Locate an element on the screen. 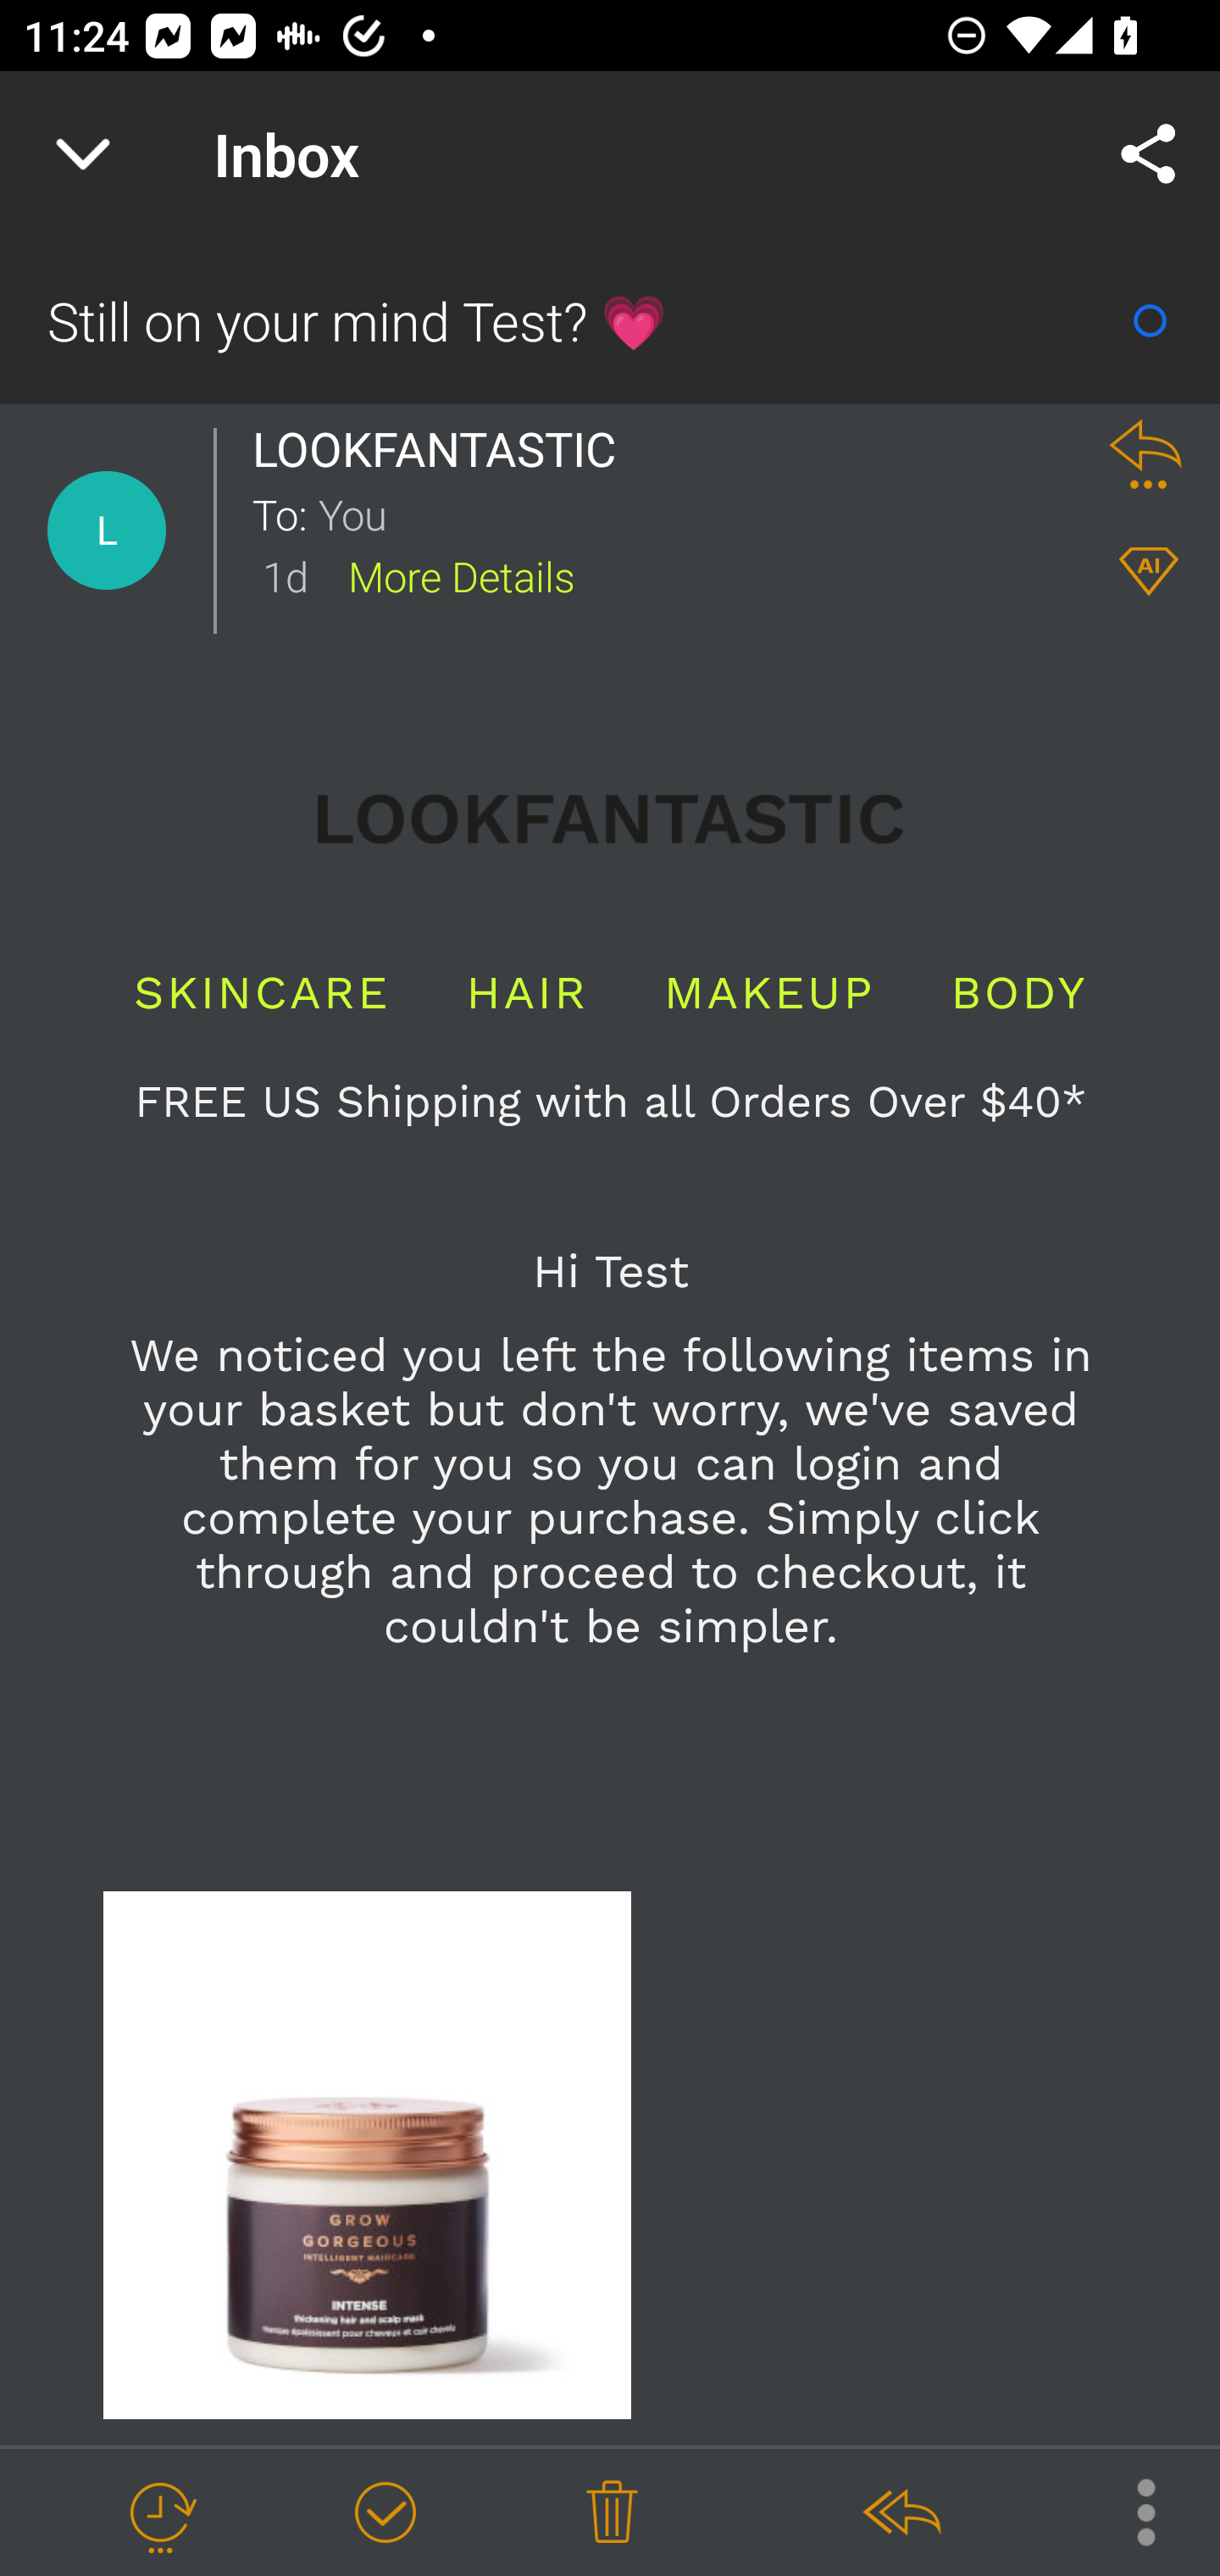 The image size is (1220, 2576). Navigate up is located at coordinates (83, 154).